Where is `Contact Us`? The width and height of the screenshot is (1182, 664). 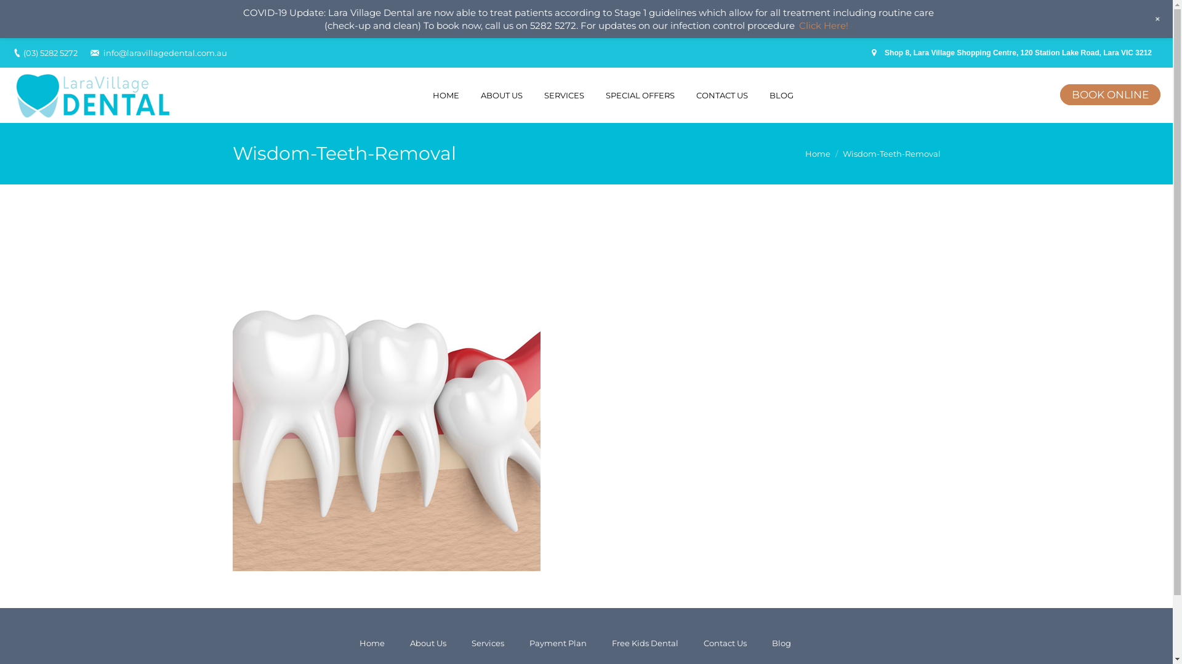
Contact Us is located at coordinates (729, 643).